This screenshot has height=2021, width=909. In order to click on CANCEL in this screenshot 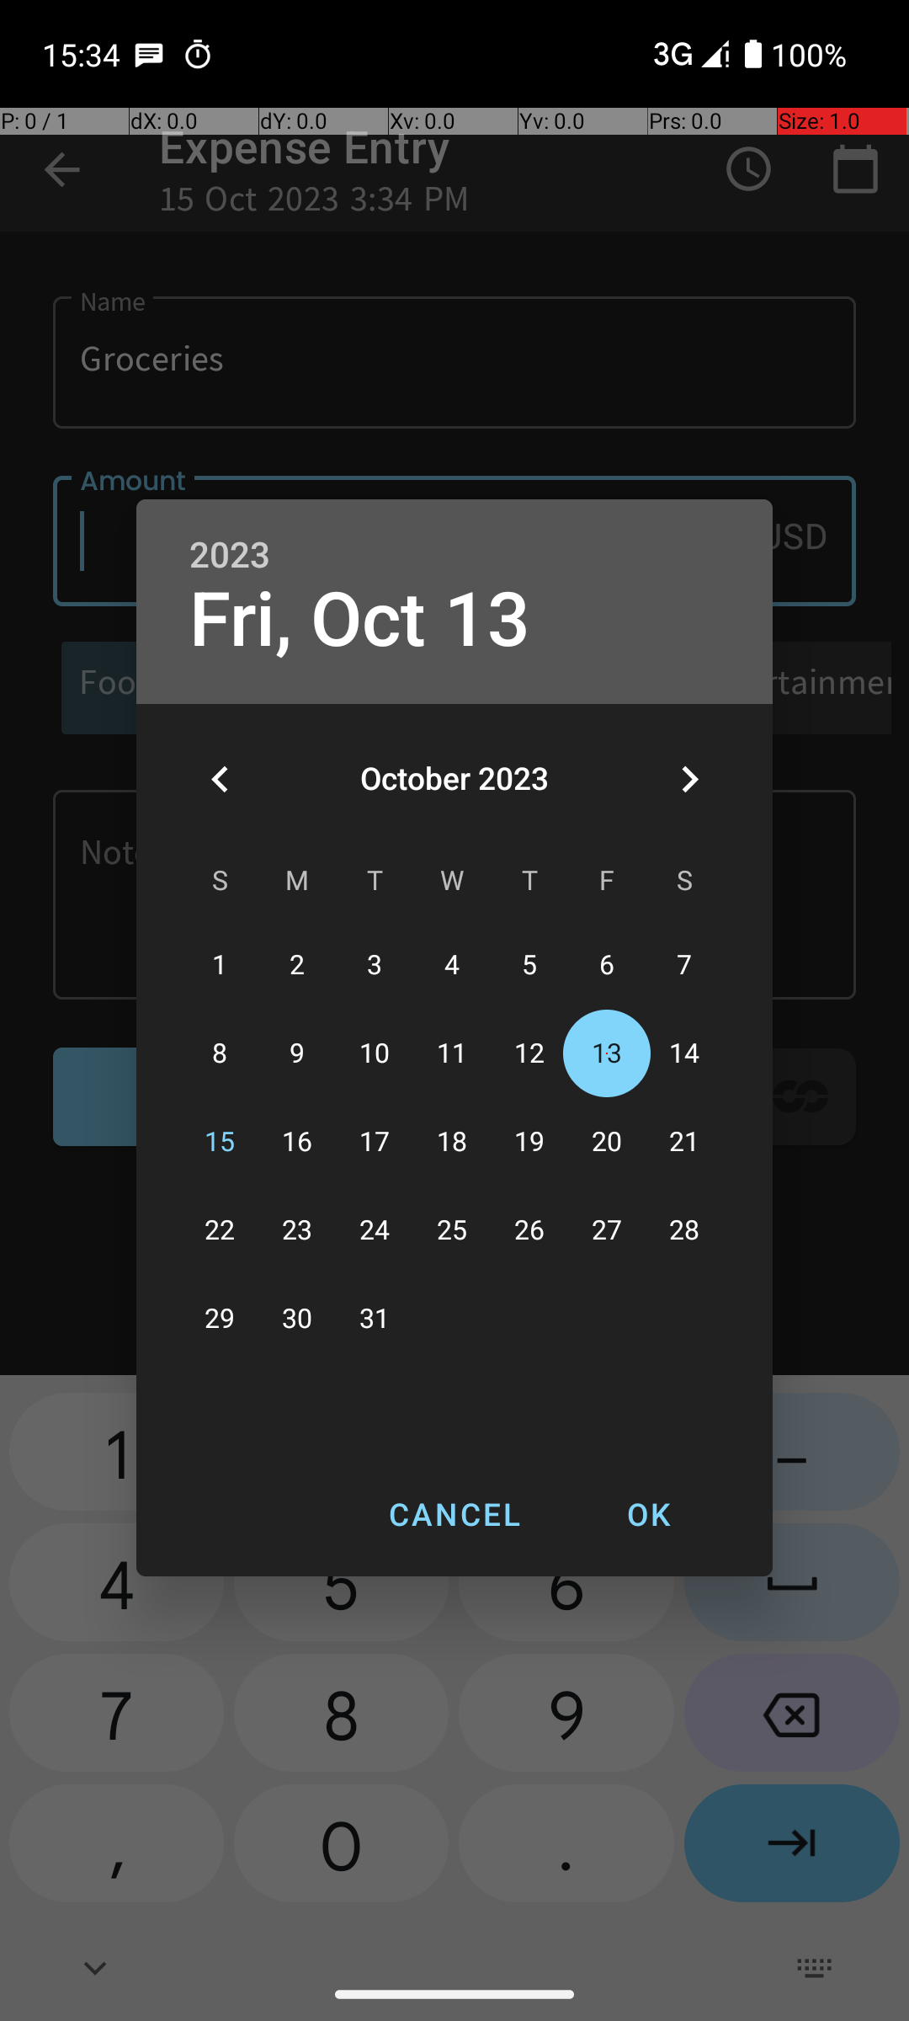, I will do `click(454, 1514)`.